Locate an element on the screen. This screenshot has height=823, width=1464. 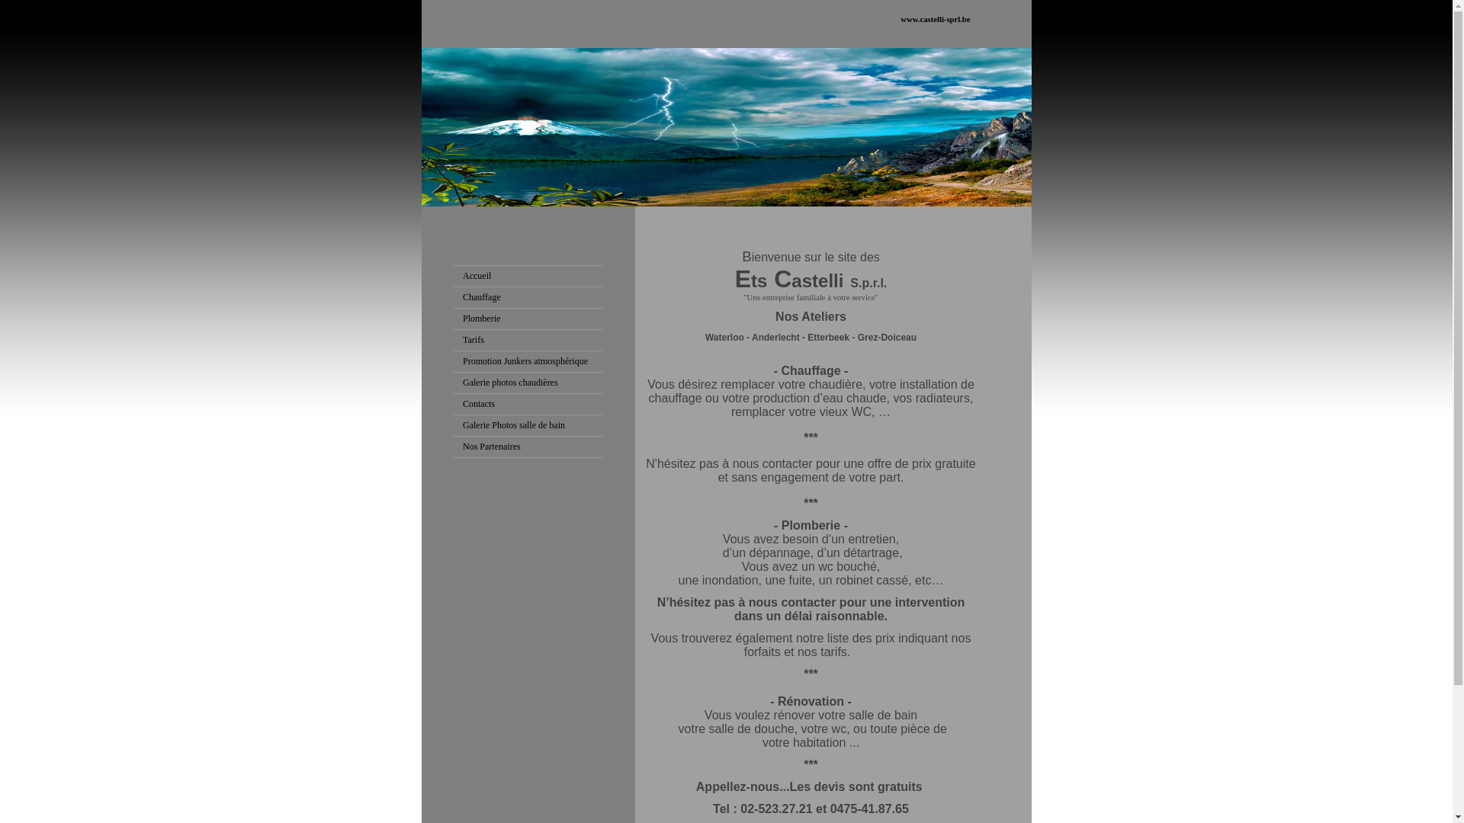
Accueil is located at coordinates (477, 276).